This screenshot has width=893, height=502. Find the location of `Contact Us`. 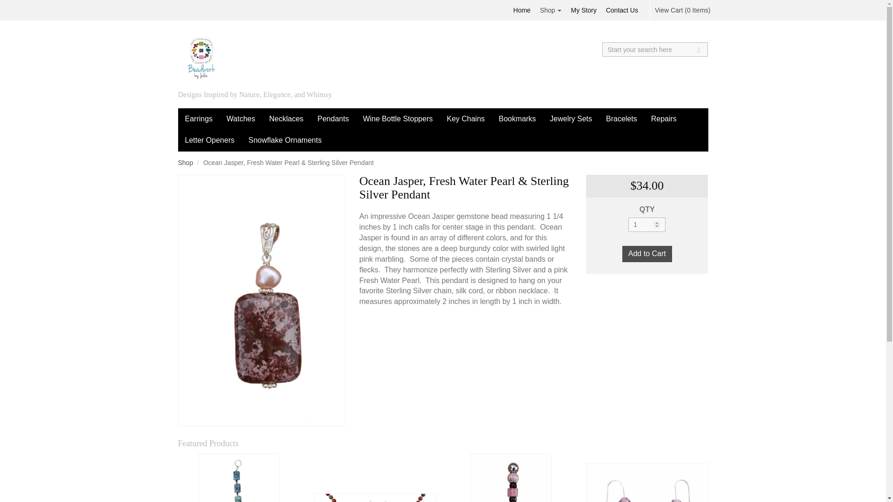

Contact Us is located at coordinates (622, 10).